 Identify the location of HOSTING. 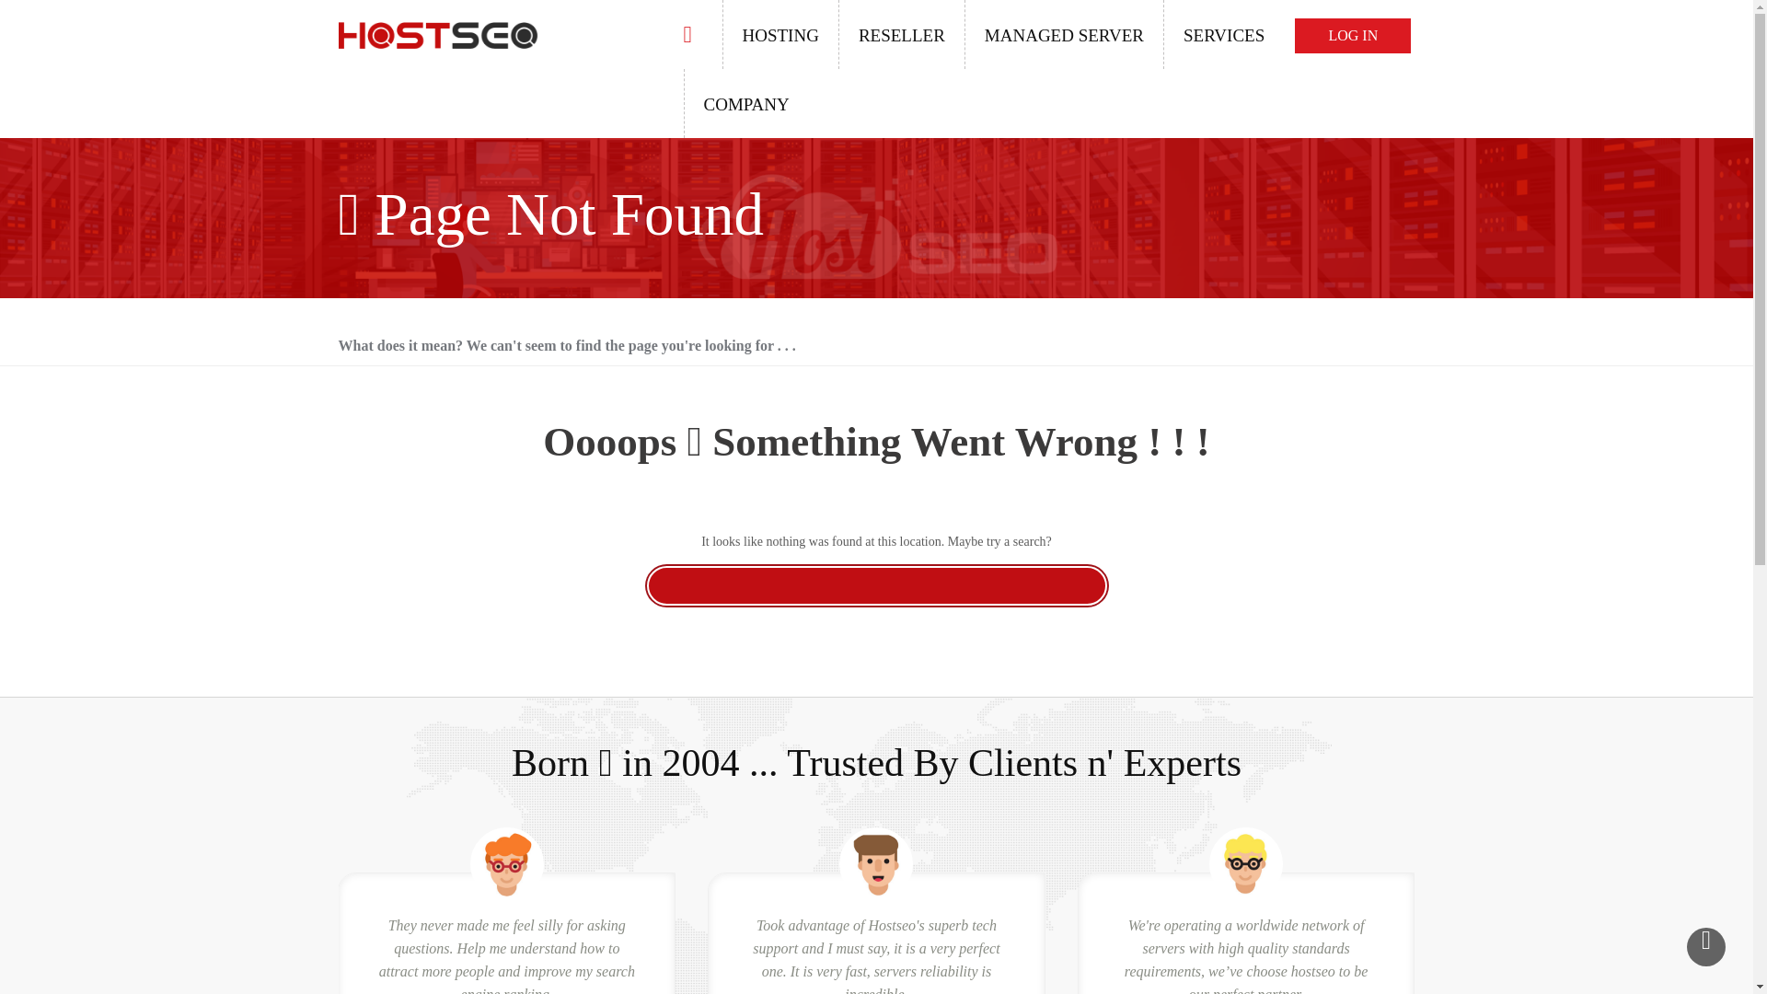
(779, 34).